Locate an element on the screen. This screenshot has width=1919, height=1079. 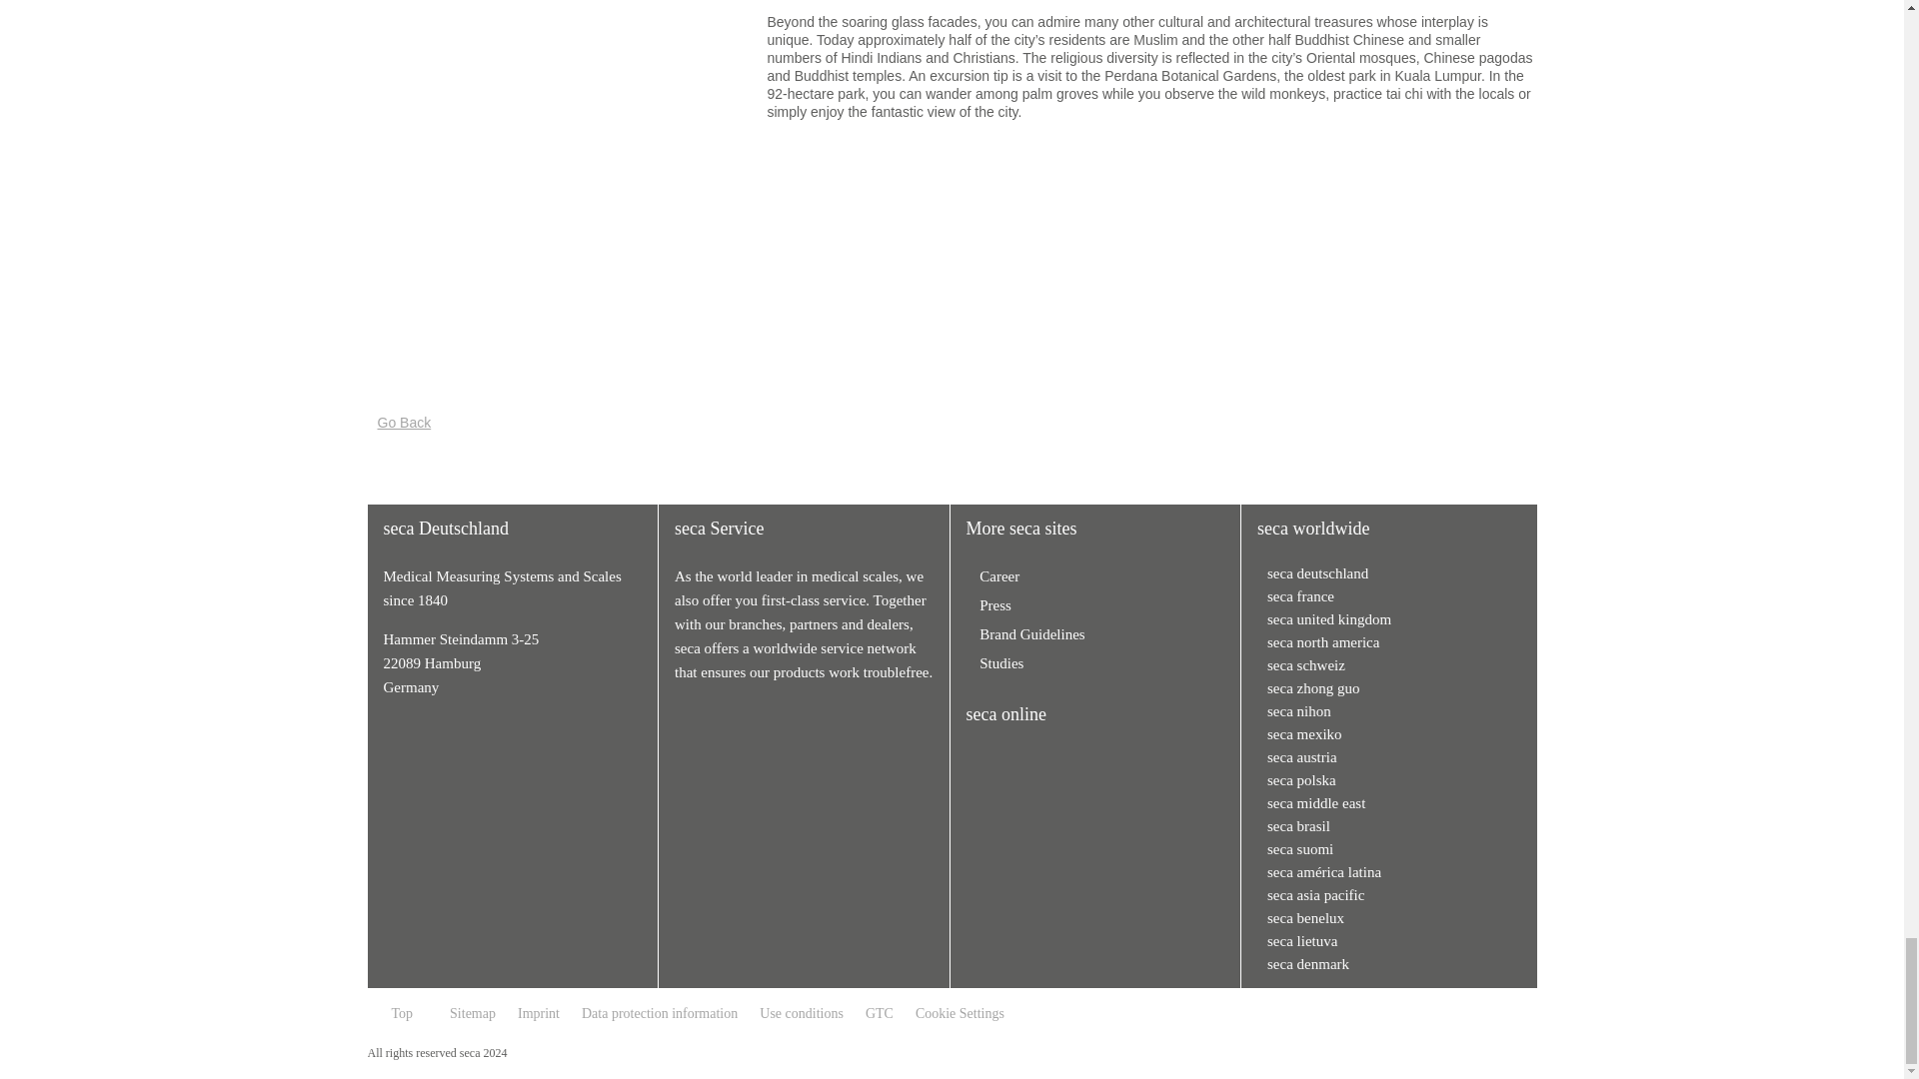
Press is located at coordinates (989, 605).